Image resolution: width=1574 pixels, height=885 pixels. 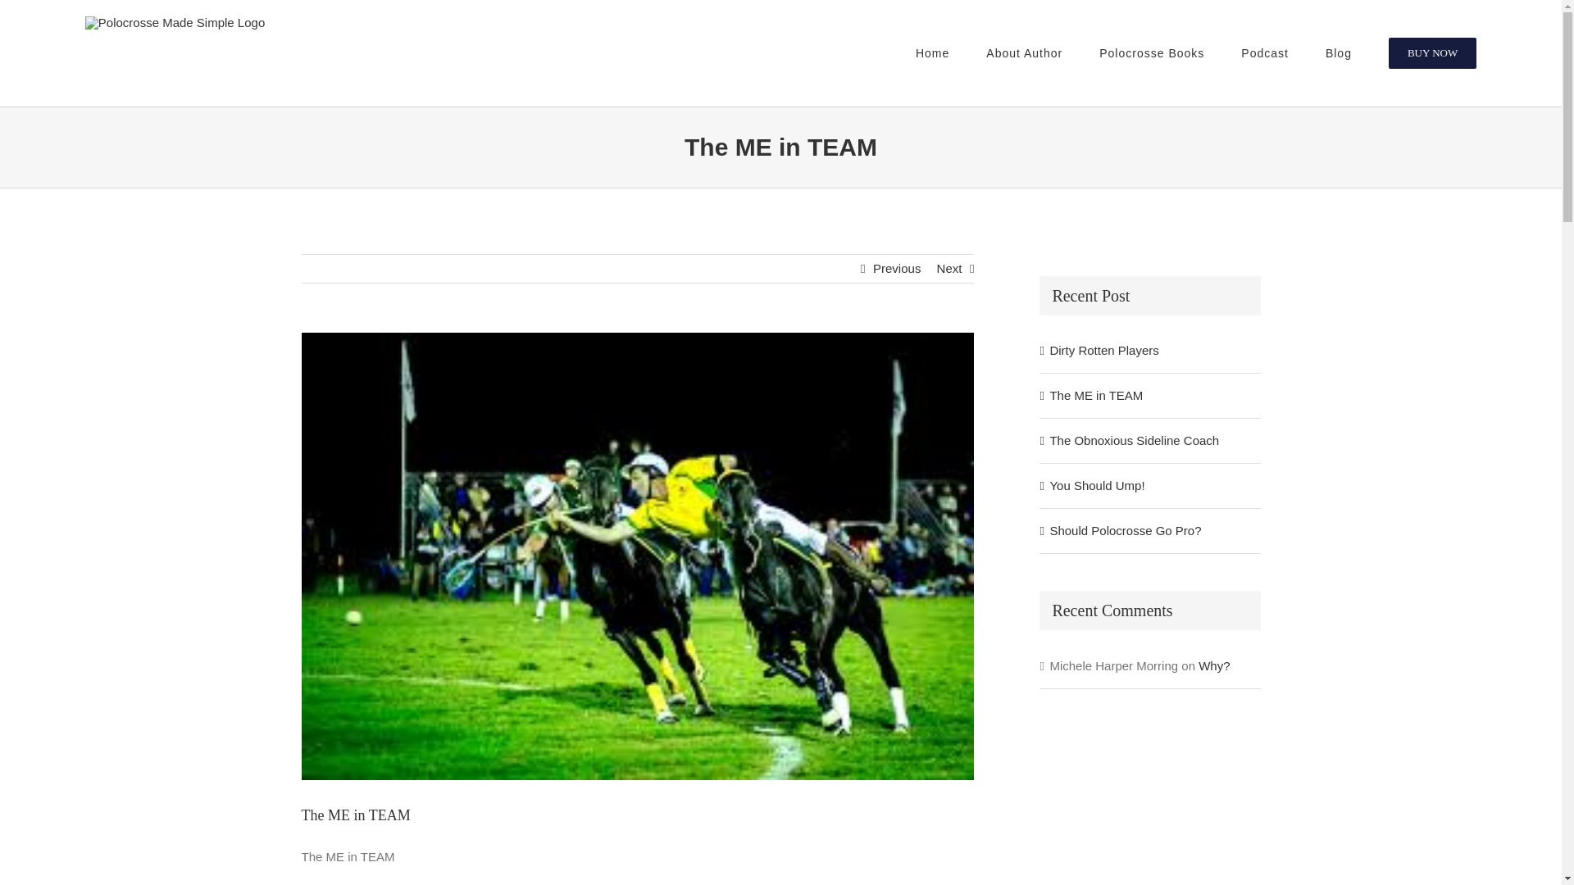 What do you see at coordinates (1151, 52) in the screenshot?
I see `Polocrosse Books` at bounding box center [1151, 52].